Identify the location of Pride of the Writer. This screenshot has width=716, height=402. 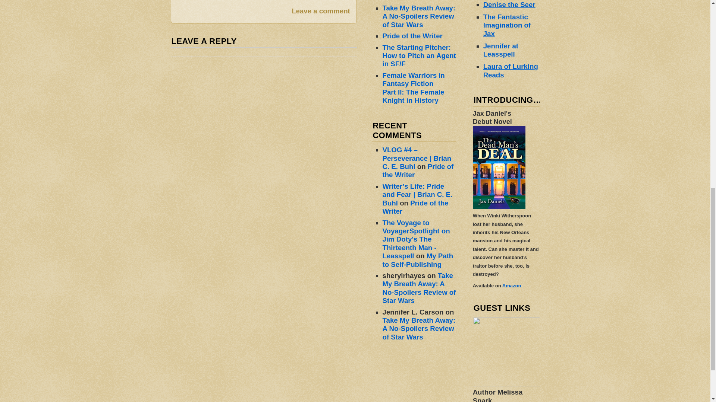
(412, 36).